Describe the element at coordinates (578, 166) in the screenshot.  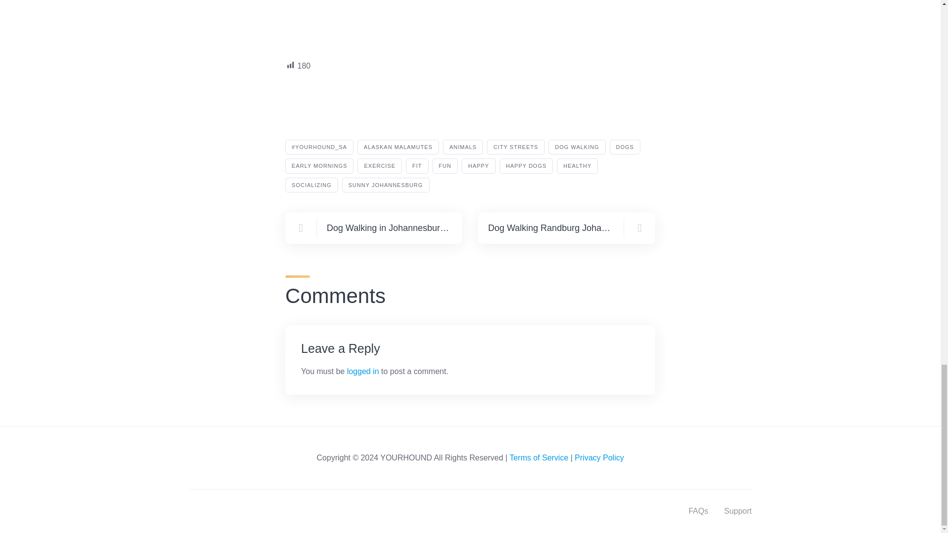
I see `HEALTHY` at that location.